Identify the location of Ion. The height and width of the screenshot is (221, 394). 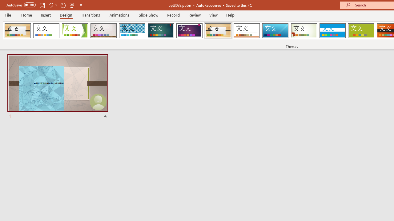
(161, 31).